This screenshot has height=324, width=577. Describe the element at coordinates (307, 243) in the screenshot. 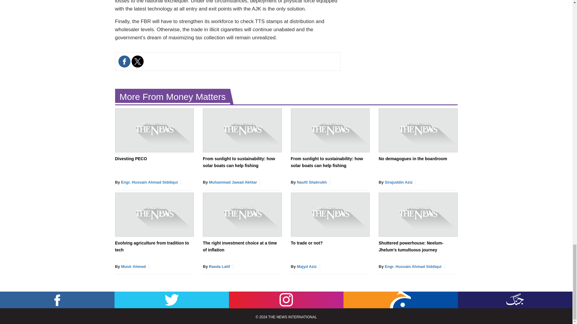

I see `To trade or not?` at that location.